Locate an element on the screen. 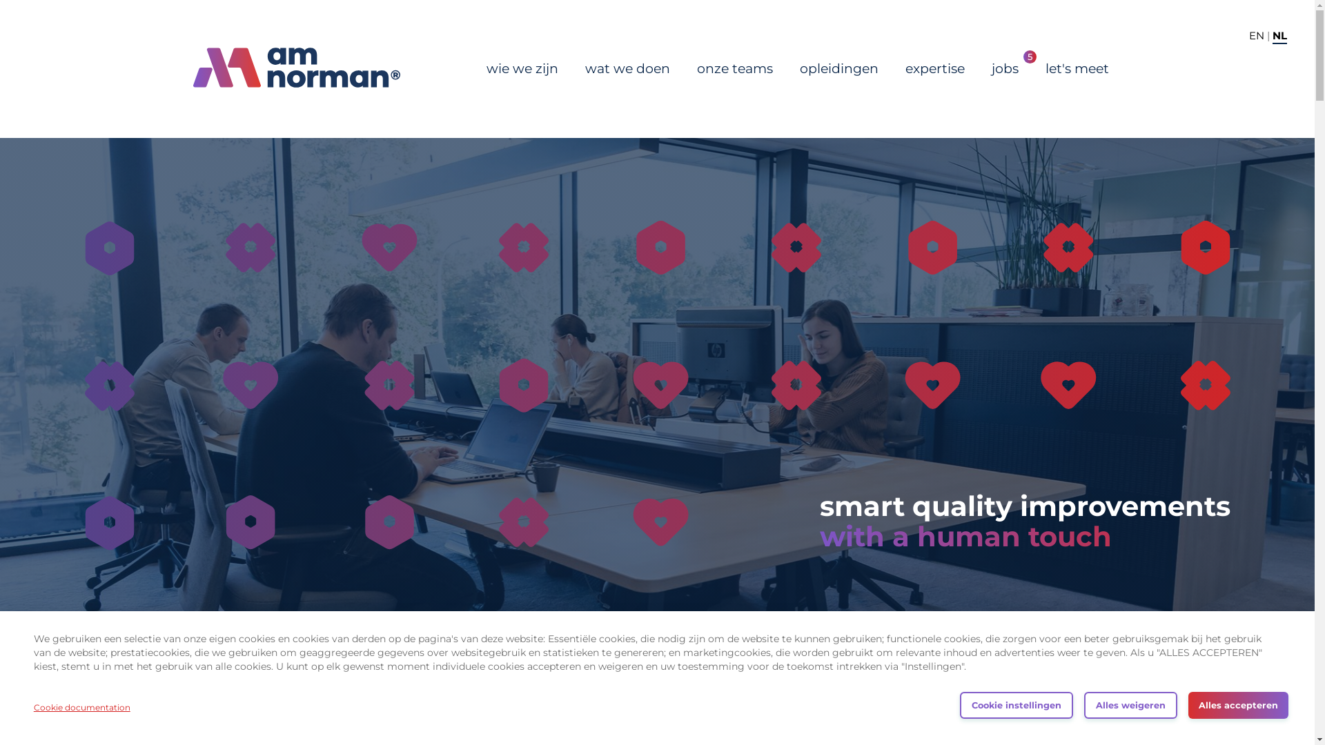  Cookie documentation is located at coordinates (82, 708).